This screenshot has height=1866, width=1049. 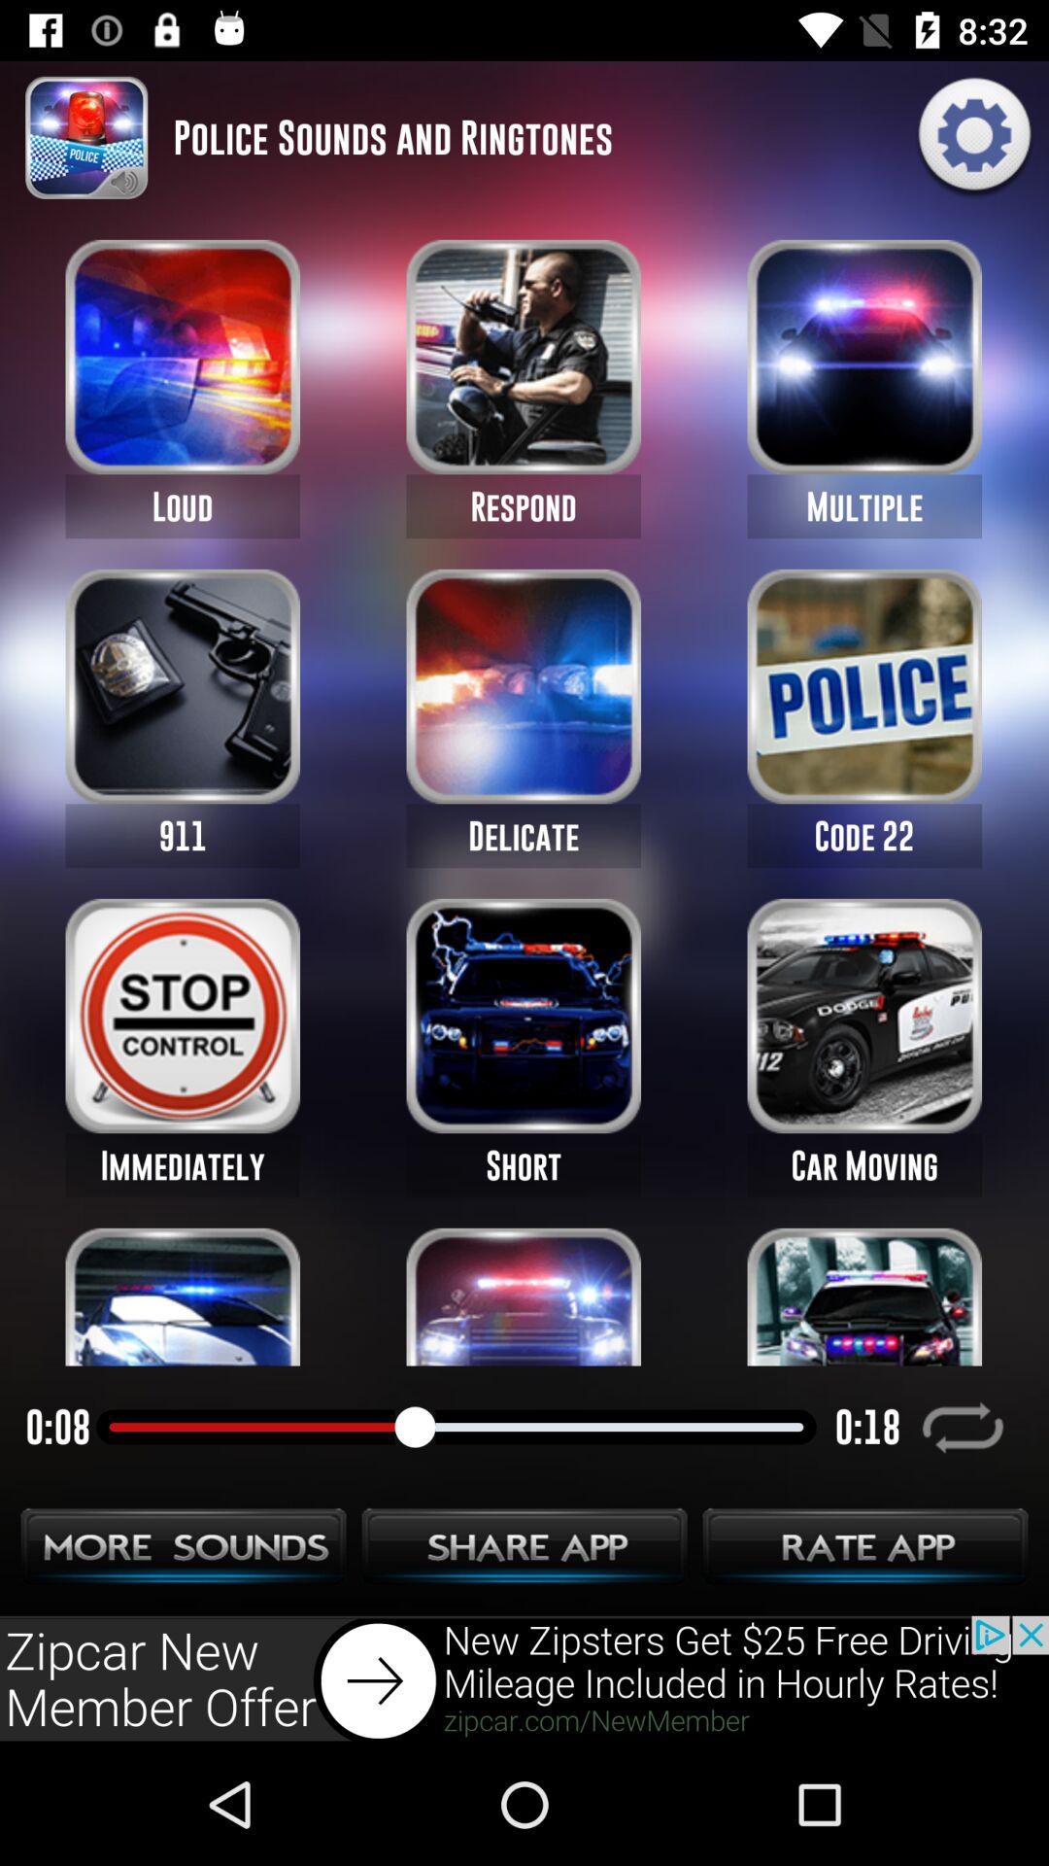 What do you see at coordinates (864, 1296) in the screenshot?
I see `click on the image below car moving` at bounding box center [864, 1296].